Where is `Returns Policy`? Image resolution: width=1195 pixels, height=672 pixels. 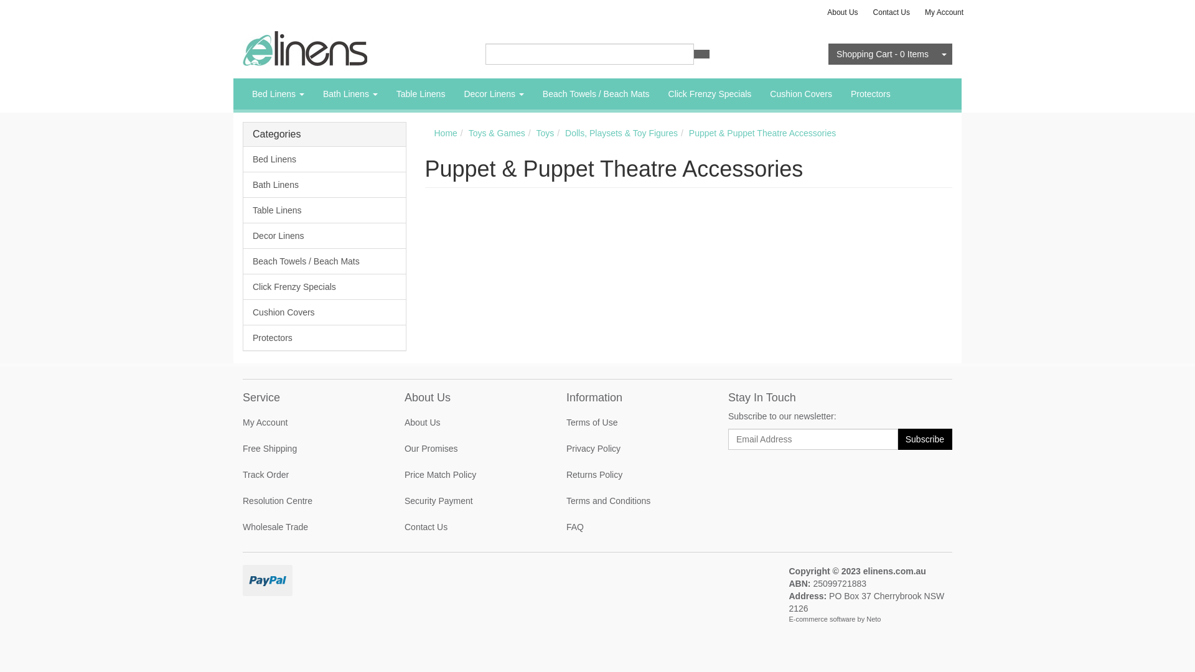 Returns Policy is located at coordinates (634, 475).